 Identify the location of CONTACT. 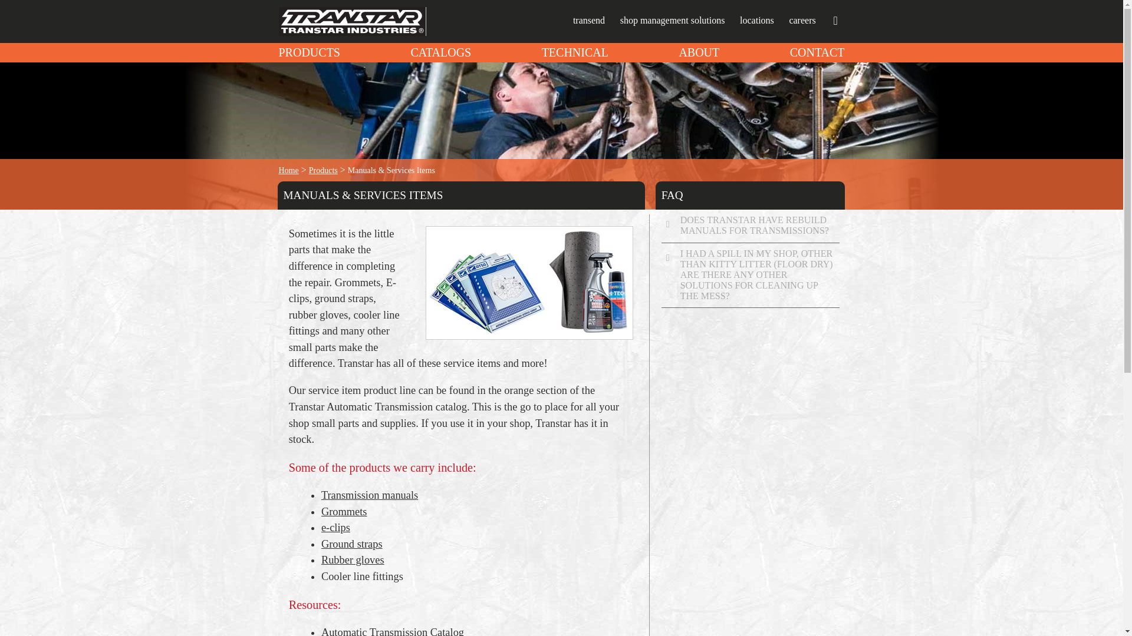
(817, 51).